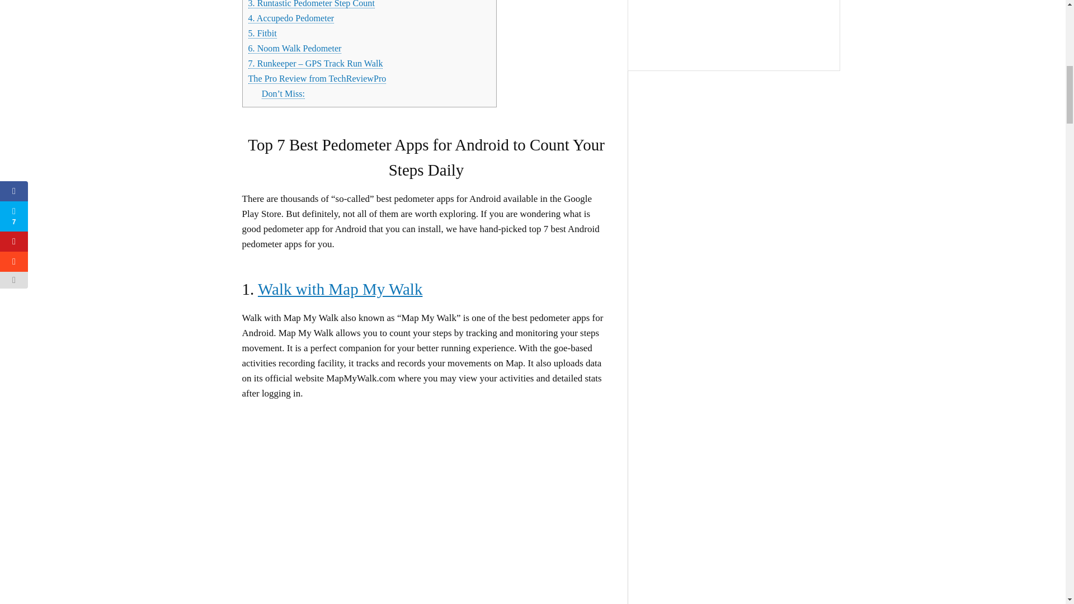  What do you see at coordinates (317, 78) in the screenshot?
I see `The Pro Review from TechReviewPro` at bounding box center [317, 78].